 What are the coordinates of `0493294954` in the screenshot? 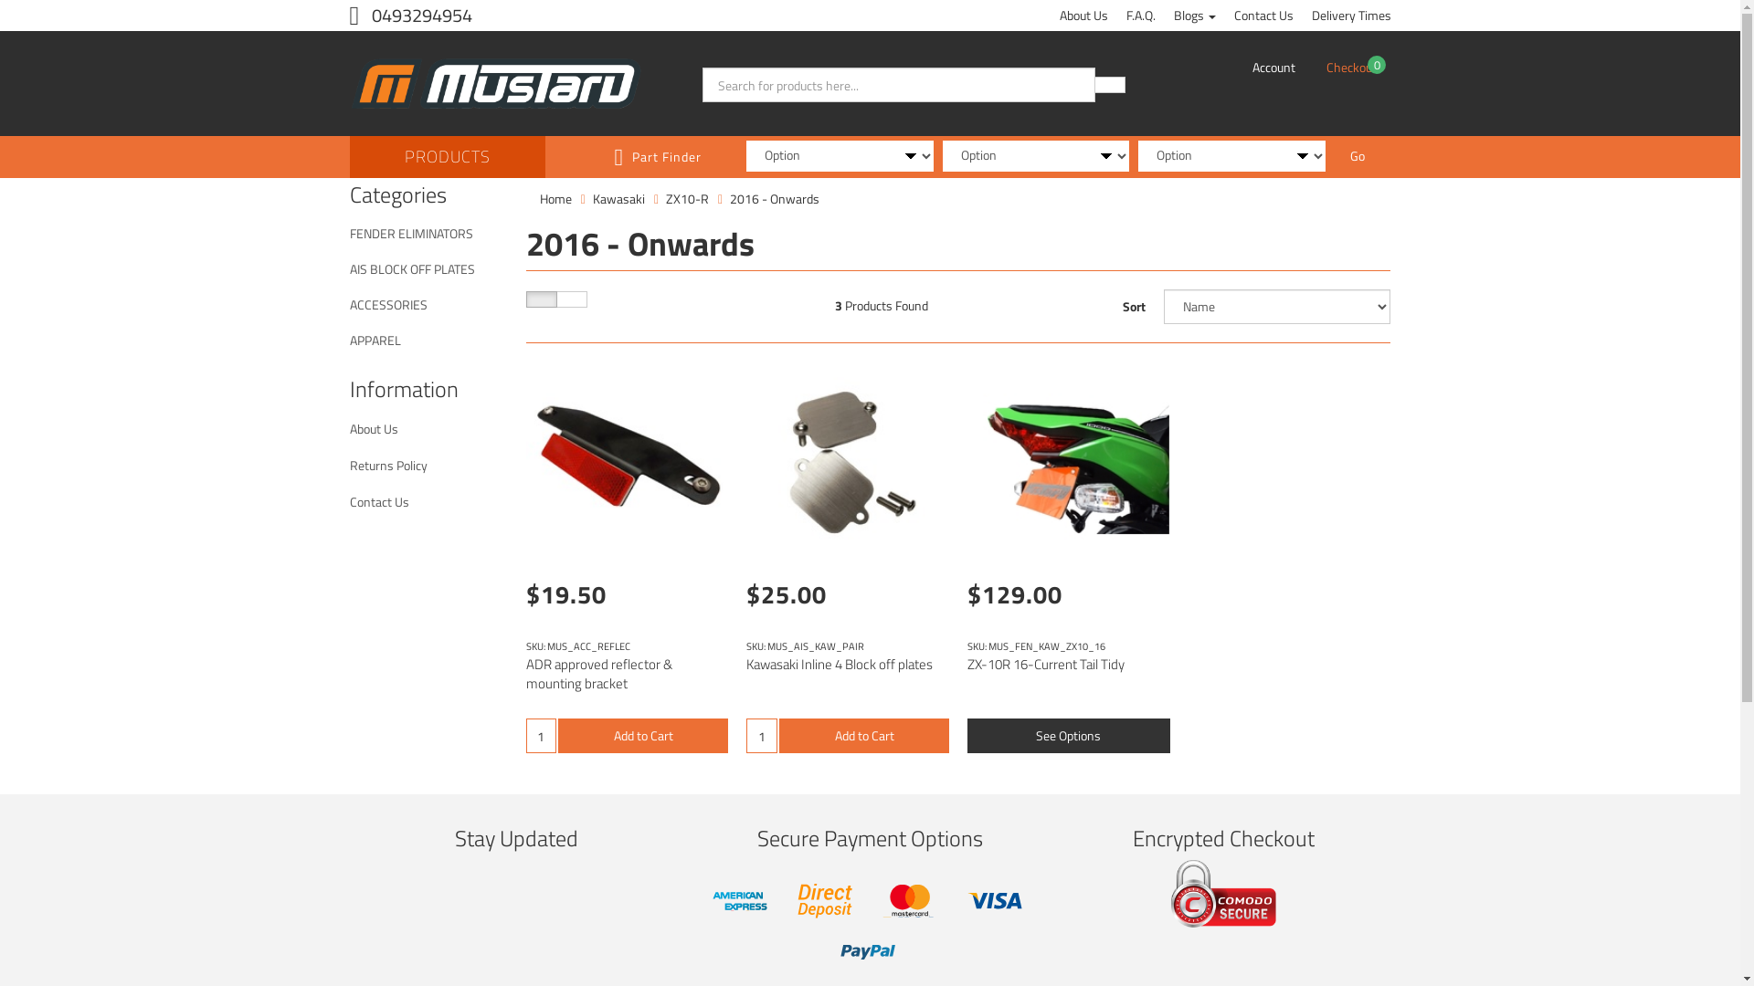 It's located at (411, 15).